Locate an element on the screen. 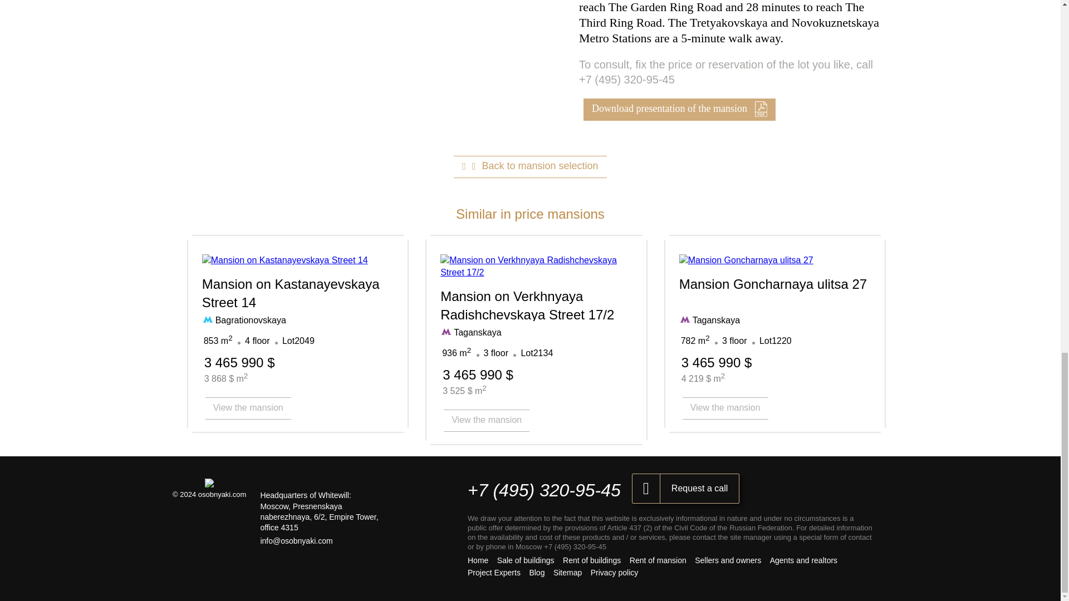  Home is located at coordinates (478, 560).